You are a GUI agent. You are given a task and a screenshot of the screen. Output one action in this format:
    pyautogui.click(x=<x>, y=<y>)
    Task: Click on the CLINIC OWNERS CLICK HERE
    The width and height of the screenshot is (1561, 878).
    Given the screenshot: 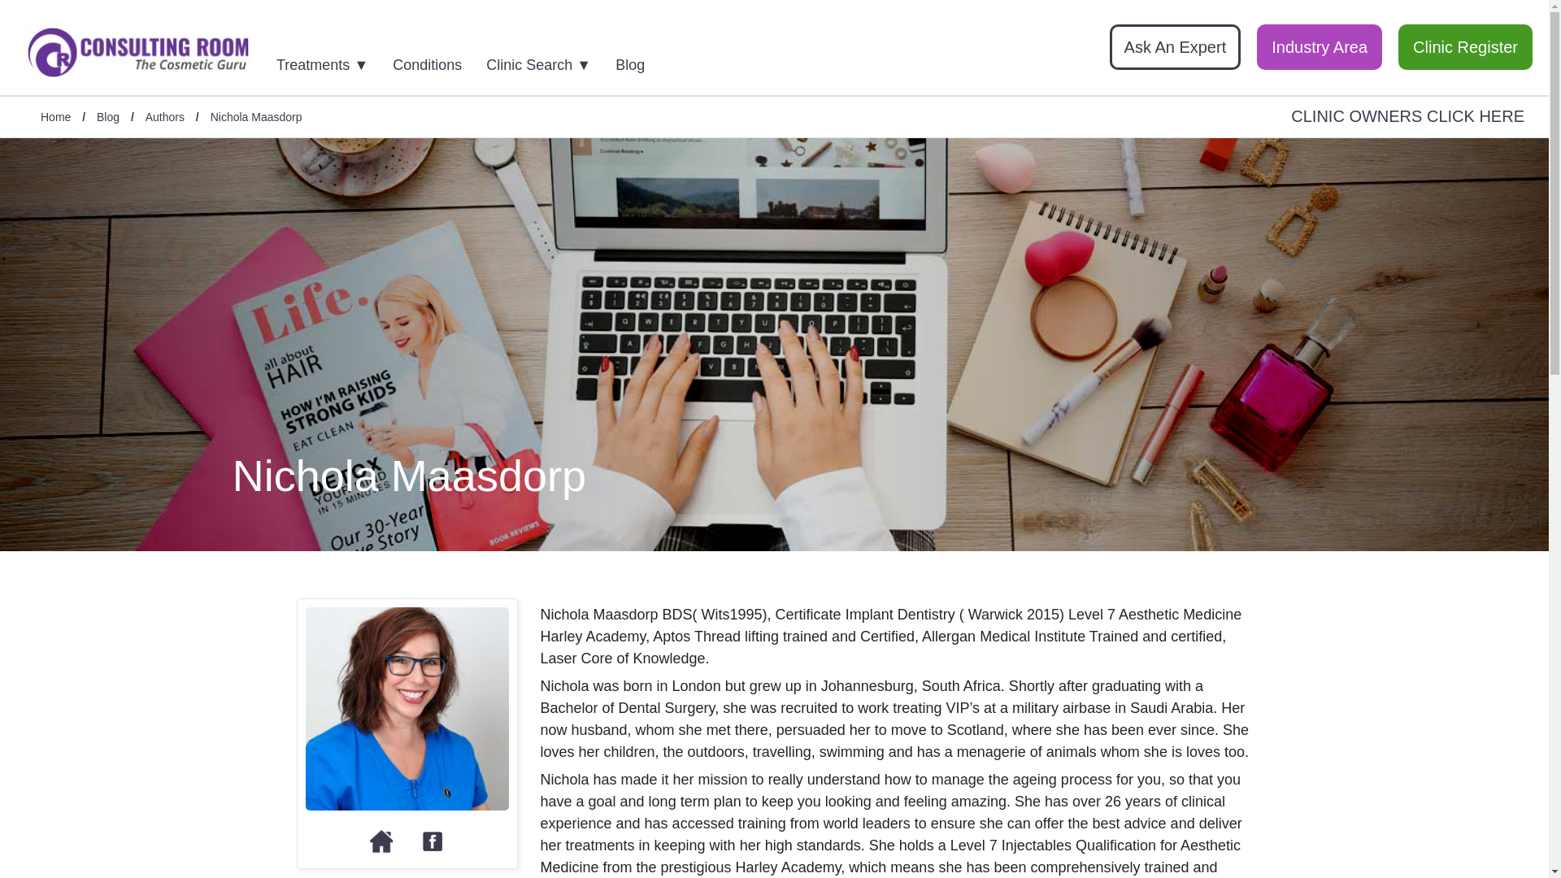 What is the action you would take?
    pyautogui.click(x=1407, y=116)
    